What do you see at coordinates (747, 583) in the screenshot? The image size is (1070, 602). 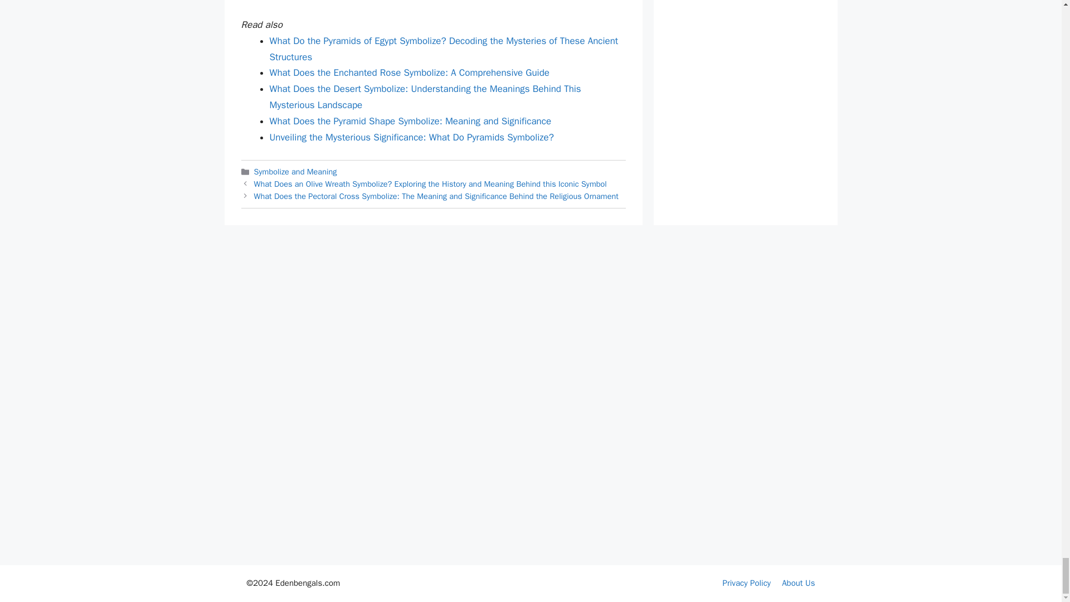 I see `Privacy Policy` at bounding box center [747, 583].